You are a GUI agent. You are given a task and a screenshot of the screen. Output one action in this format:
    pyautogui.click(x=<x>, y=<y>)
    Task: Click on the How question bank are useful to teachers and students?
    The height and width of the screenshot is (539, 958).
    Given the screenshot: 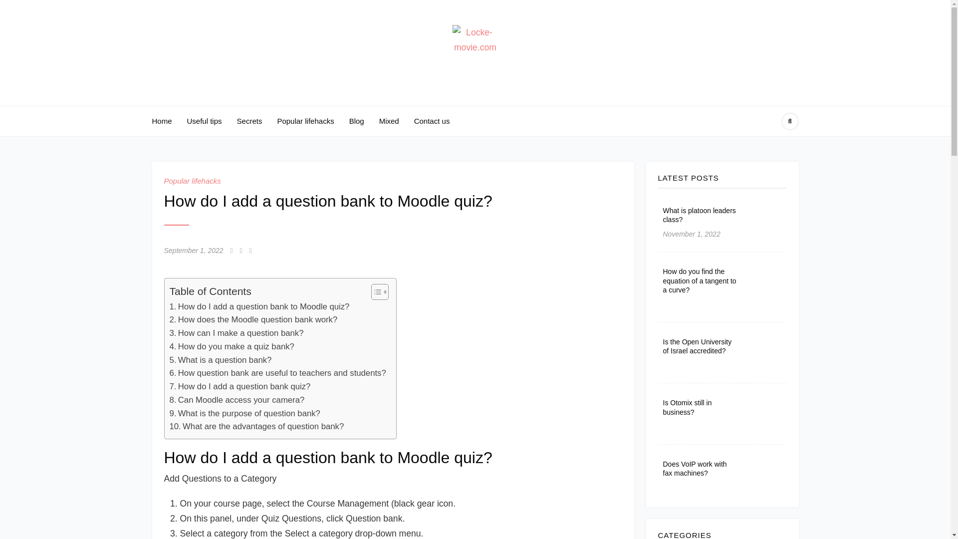 What is the action you would take?
    pyautogui.click(x=277, y=373)
    